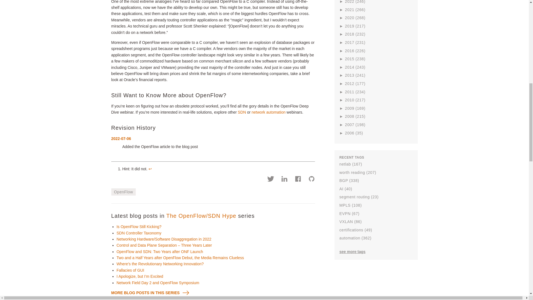 The image size is (533, 300). I want to click on network automation, so click(268, 112).